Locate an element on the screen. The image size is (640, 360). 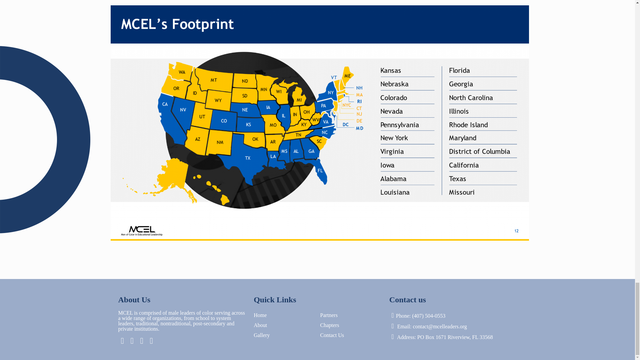
Gallery is located at coordinates (261, 335).